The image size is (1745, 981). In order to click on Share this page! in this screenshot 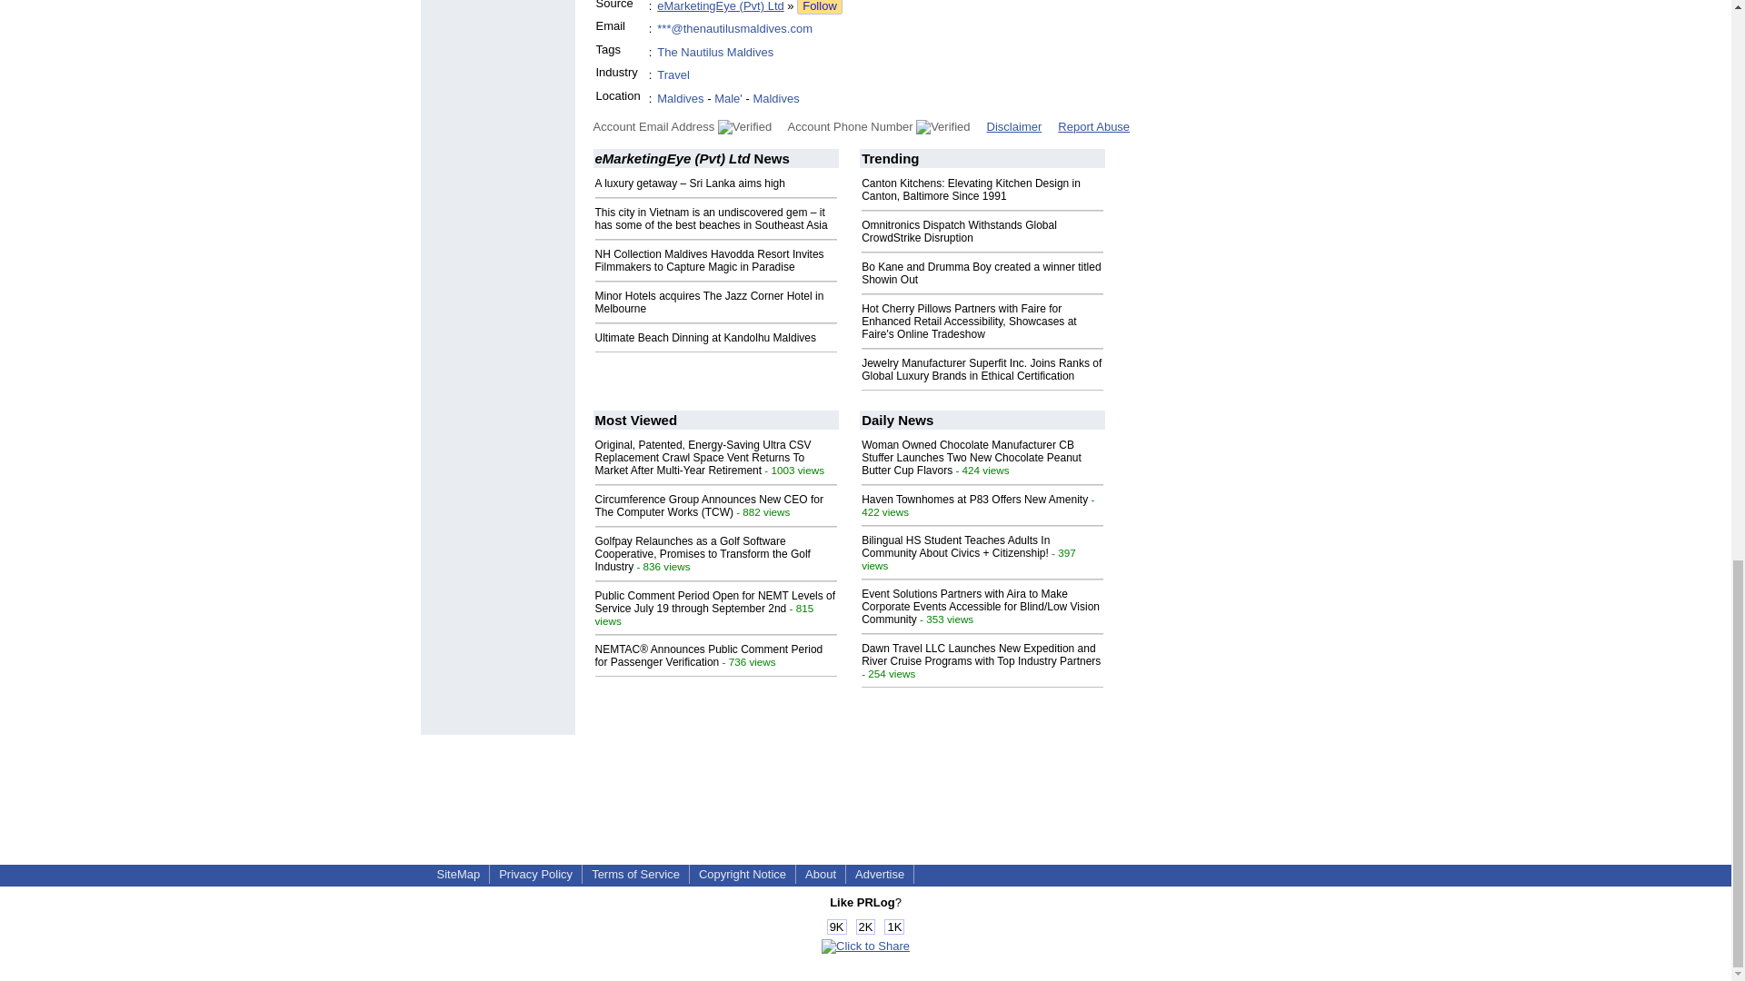, I will do `click(865, 945)`.